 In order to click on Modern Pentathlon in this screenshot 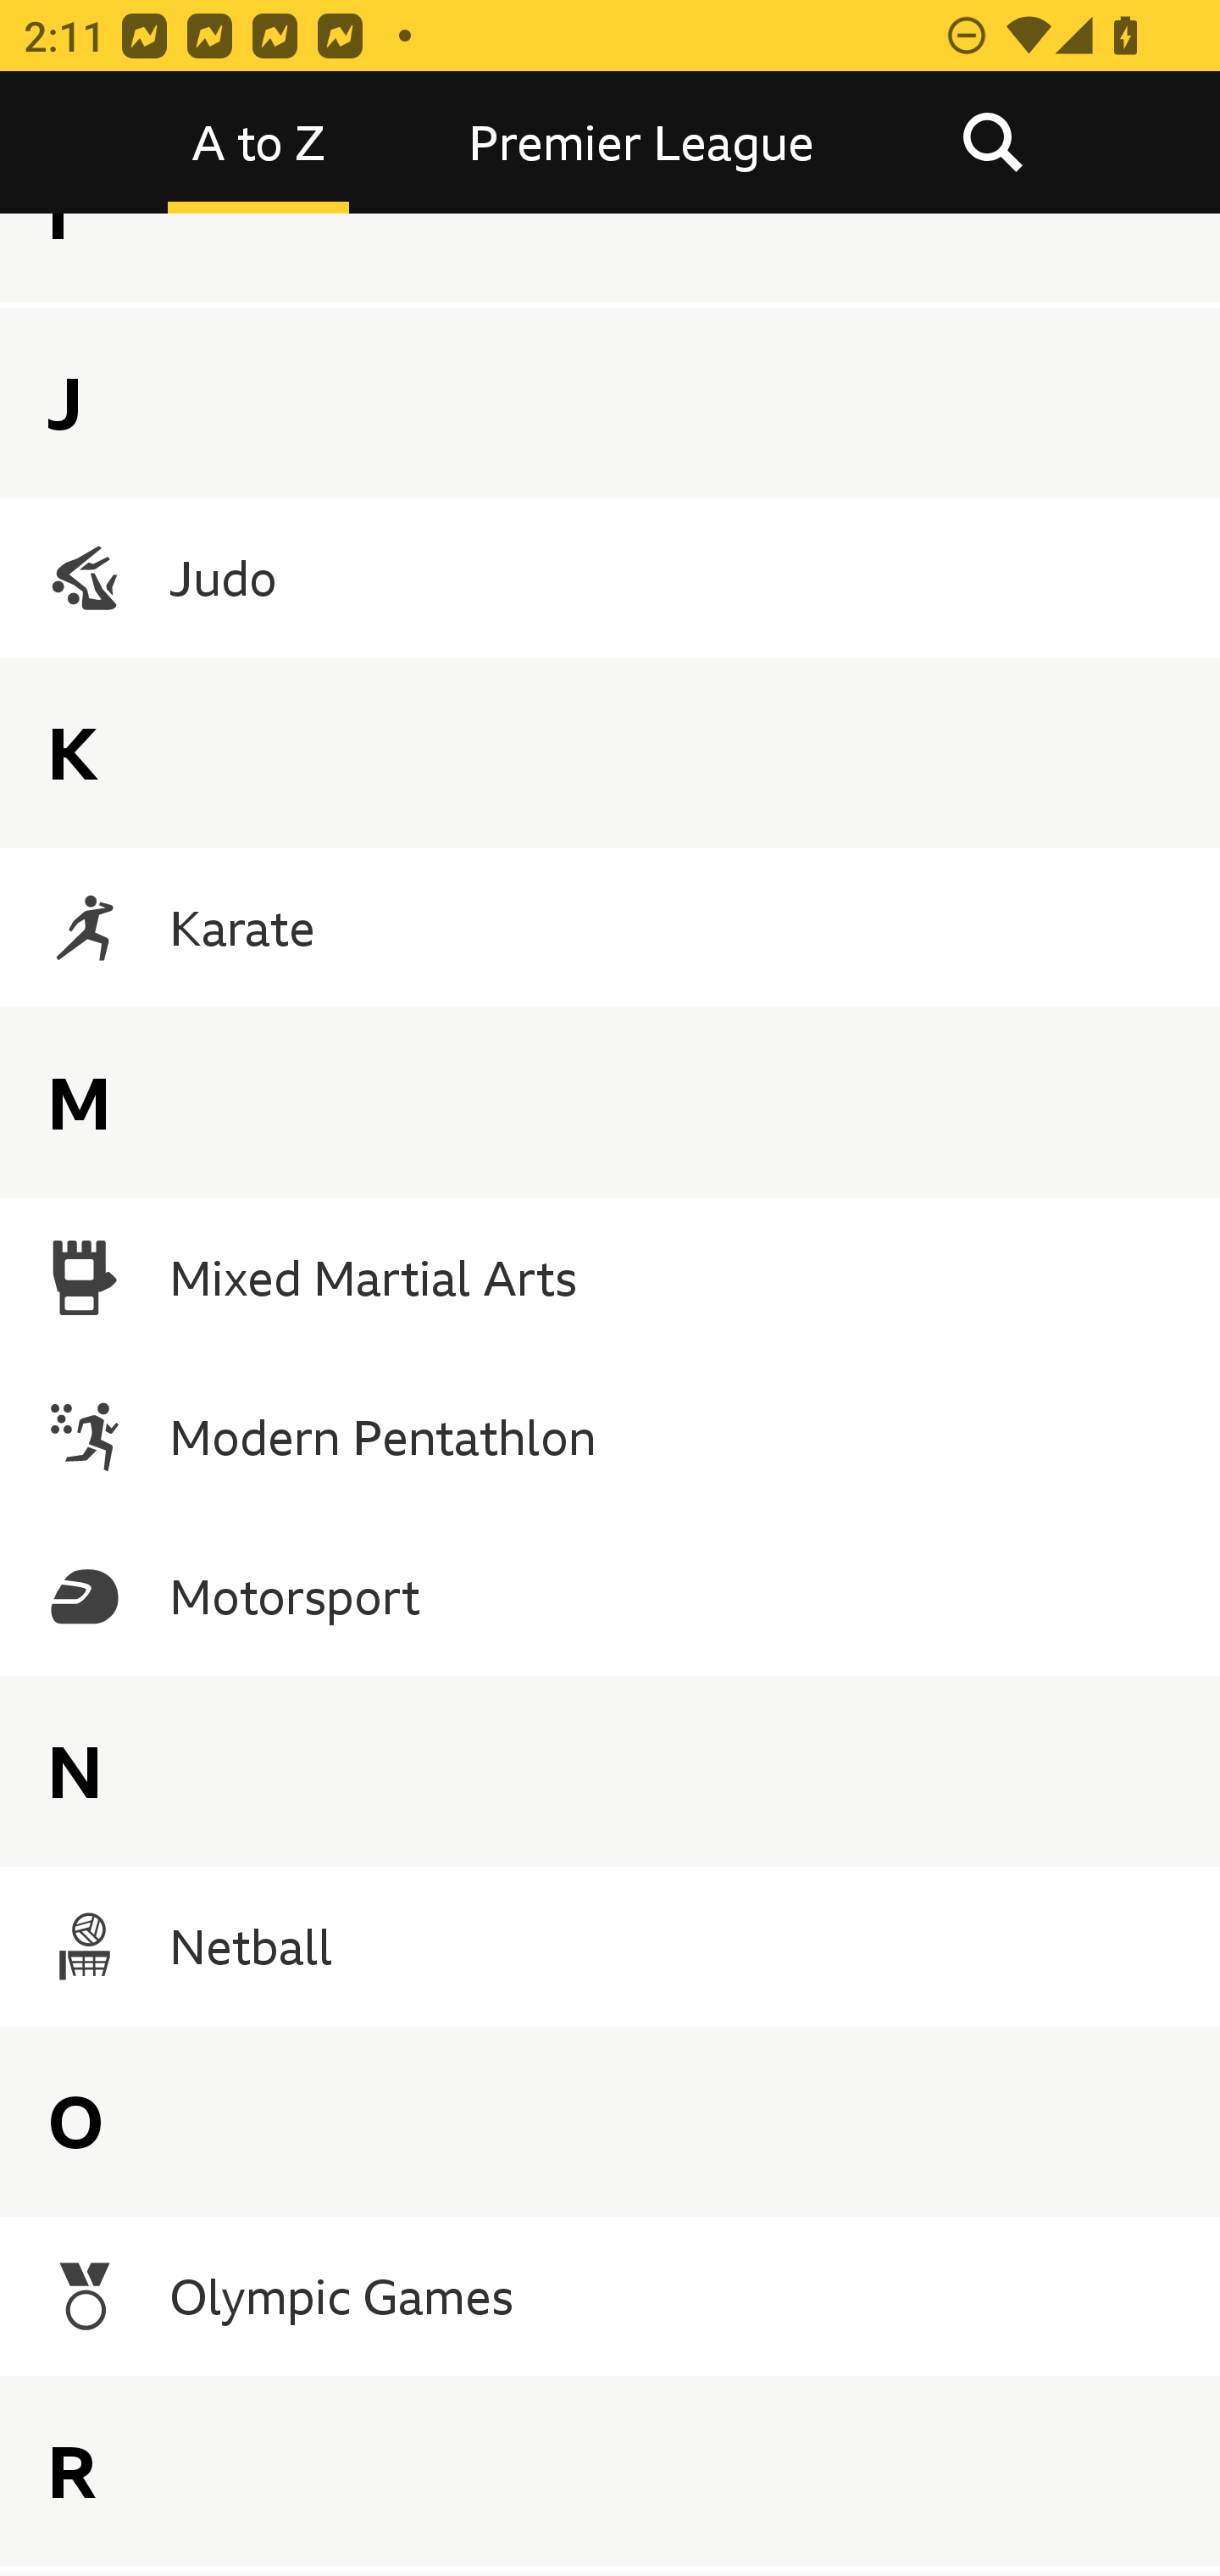, I will do `click(610, 1437)`.